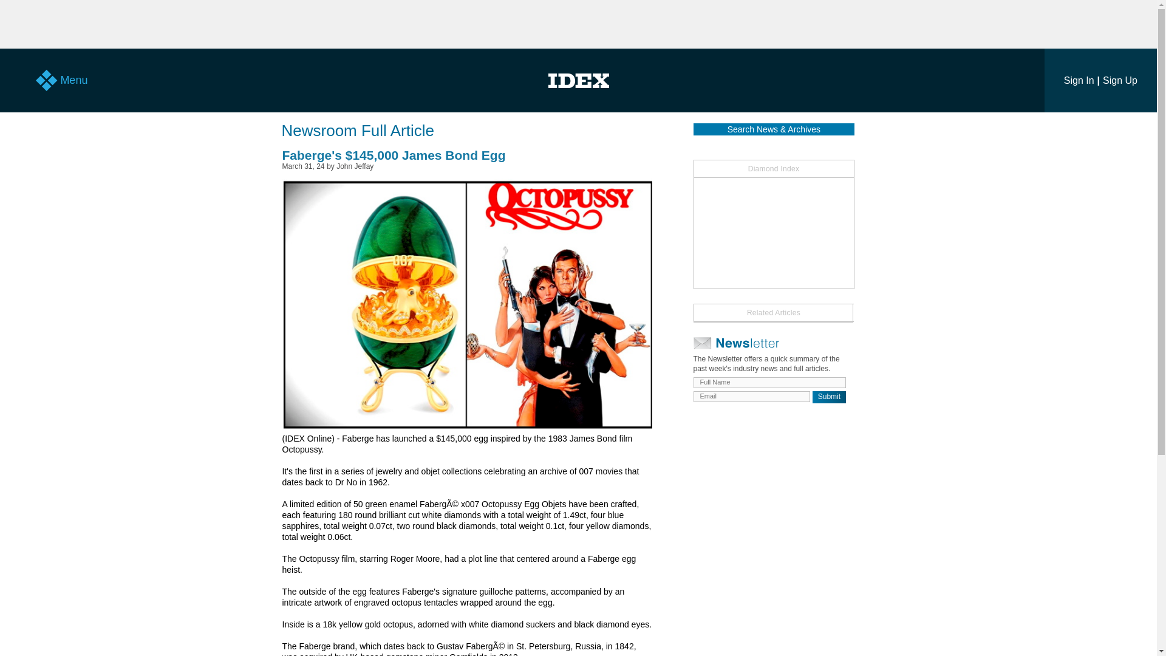 The width and height of the screenshot is (1166, 656). I want to click on Sign In, so click(1079, 80).